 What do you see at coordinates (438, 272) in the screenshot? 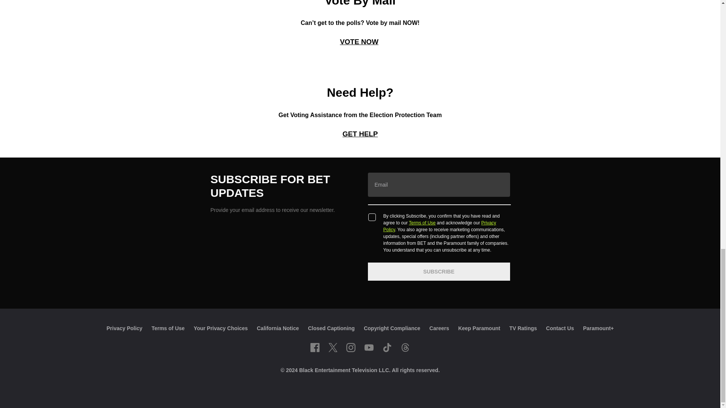
I see `SUBSCRIBE` at bounding box center [438, 272].